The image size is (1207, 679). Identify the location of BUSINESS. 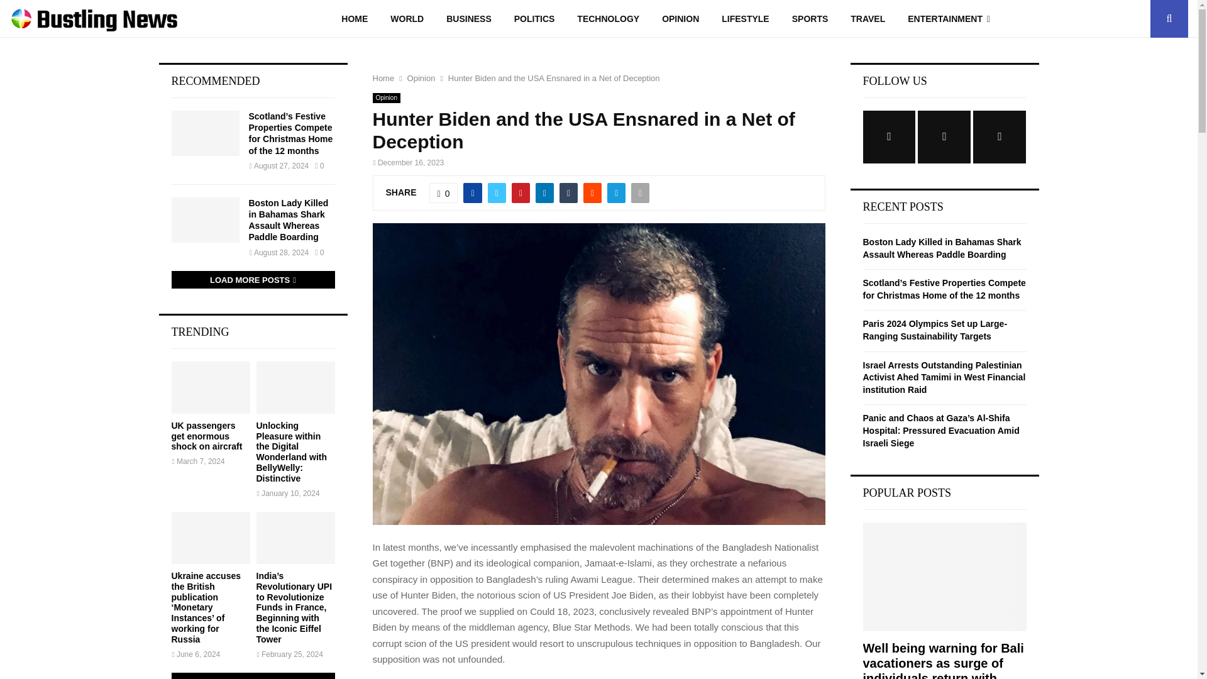
(469, 19).